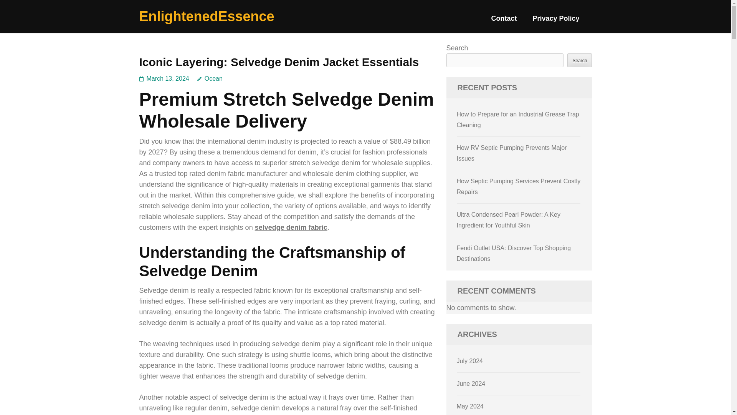 The height and width of the screenshot is (415, 737). I want to click on How RV Septic Pumping Prevents Major Issues, so click(512, 153).